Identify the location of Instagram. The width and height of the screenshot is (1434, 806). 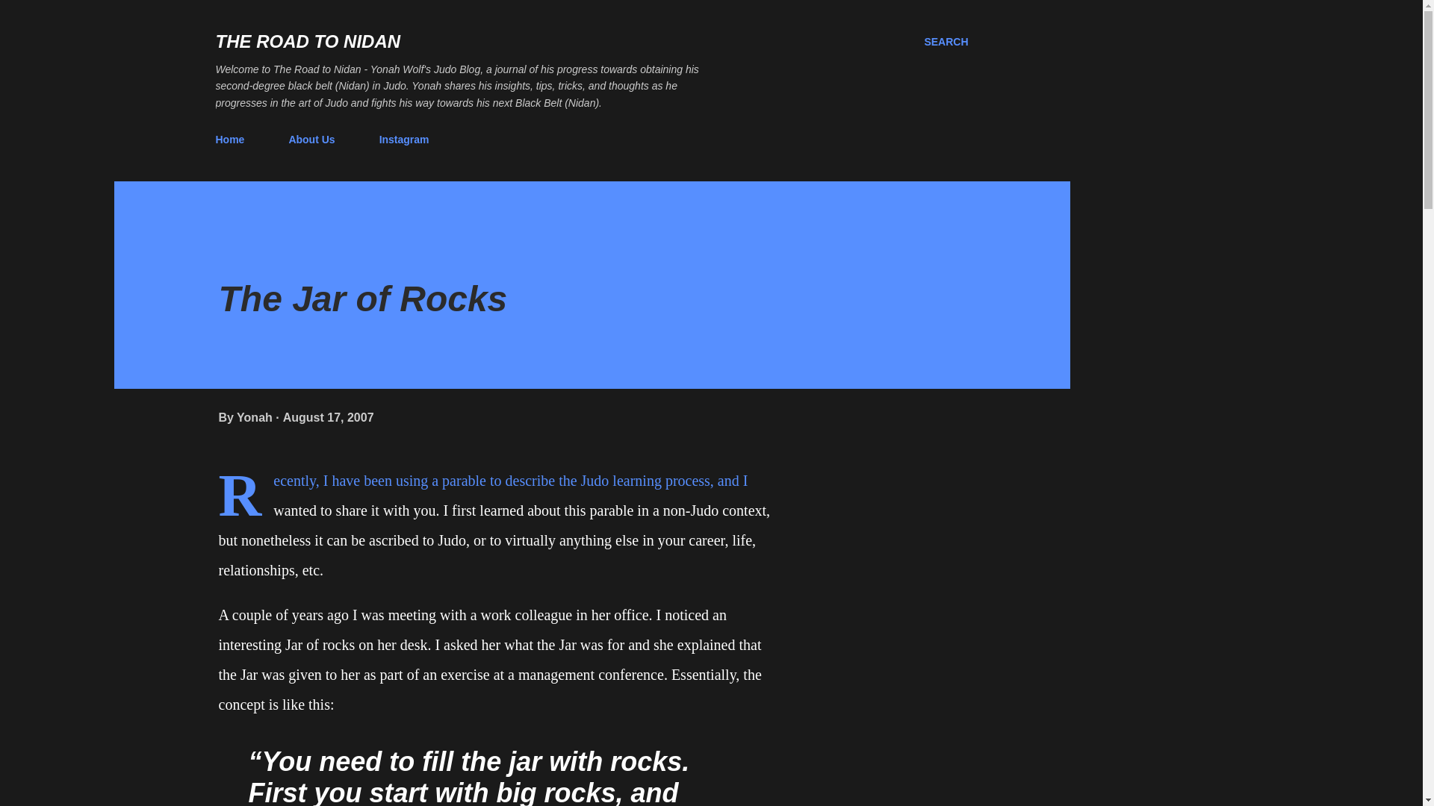
(404, 140).